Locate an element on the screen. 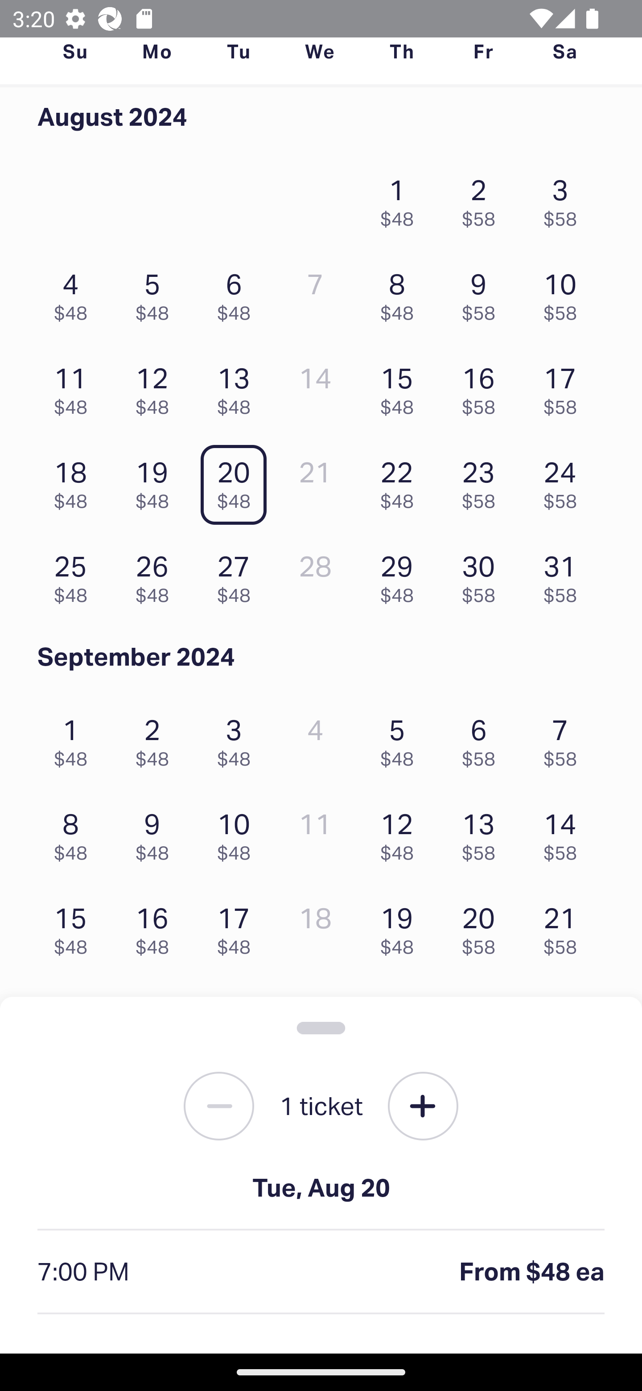 The height and width of the screenshot is (1391, 642). 5 $48 is located at coordinates (401, 737).